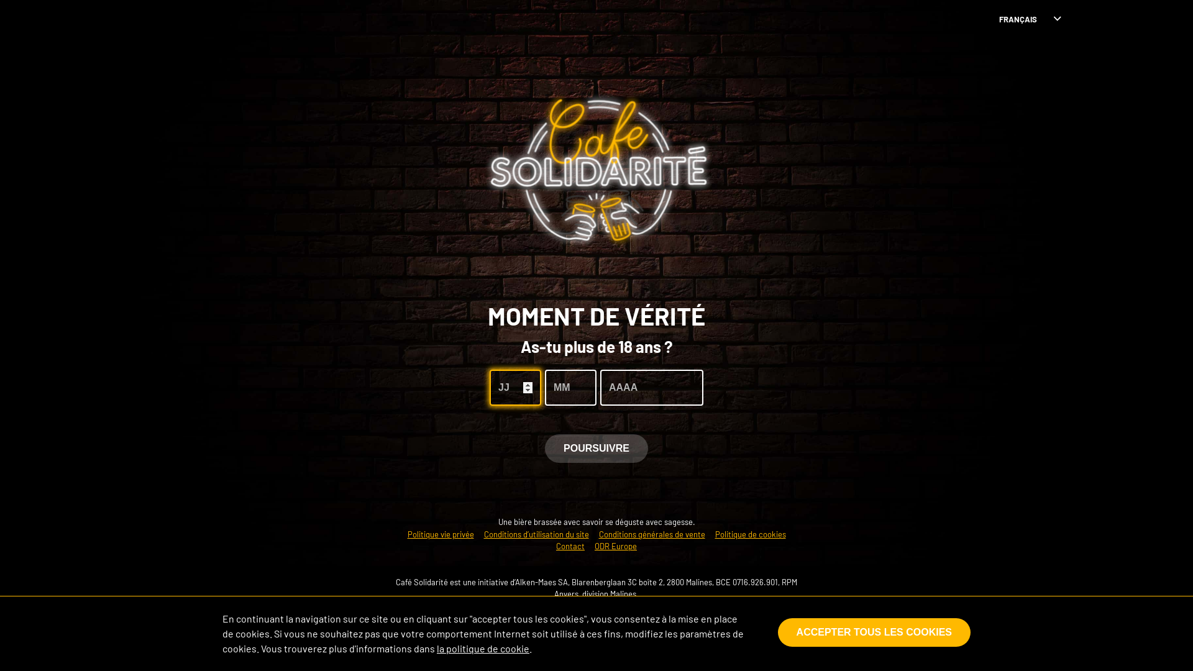 The image size is (1193, 671). Describe the element at coordinates (483, 649) in the screenshot. I see `la politique de cookie` at that location.